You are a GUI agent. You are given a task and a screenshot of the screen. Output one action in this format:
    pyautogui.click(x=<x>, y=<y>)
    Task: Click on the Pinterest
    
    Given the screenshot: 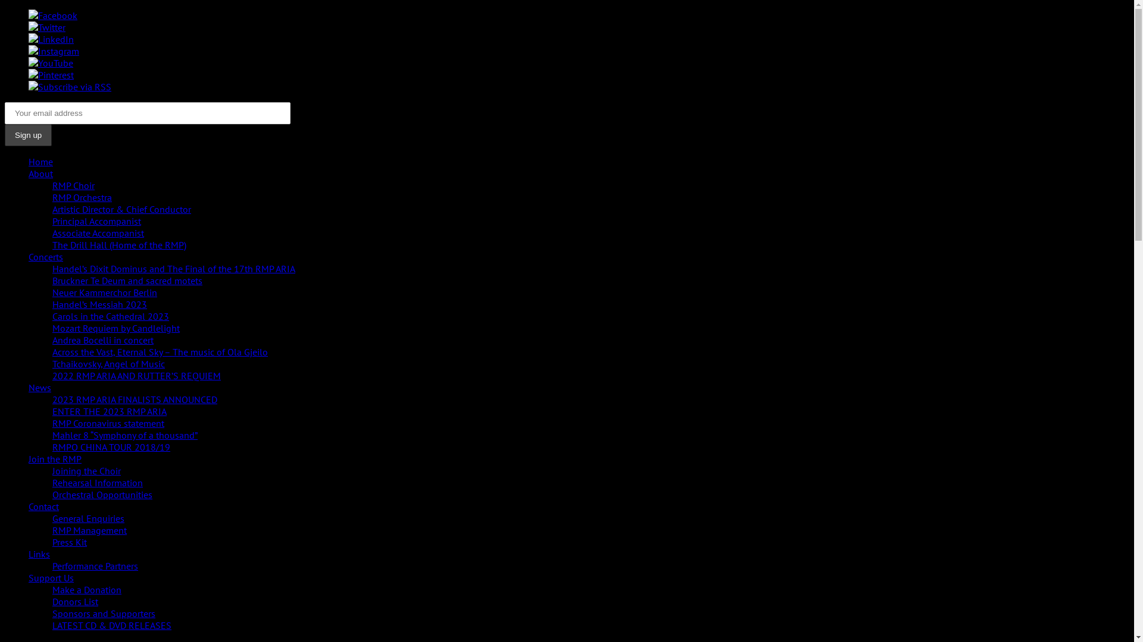 What is the action you would take?
    pyautogui.click(x=51, y=75)
    